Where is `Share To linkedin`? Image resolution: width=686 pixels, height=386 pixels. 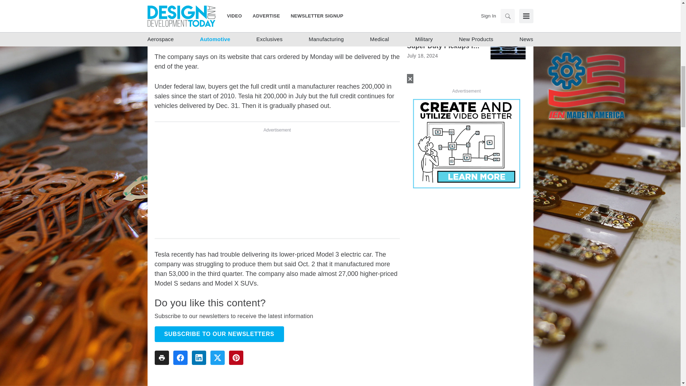
Share To linkedin is located at coordinates (199, 357).